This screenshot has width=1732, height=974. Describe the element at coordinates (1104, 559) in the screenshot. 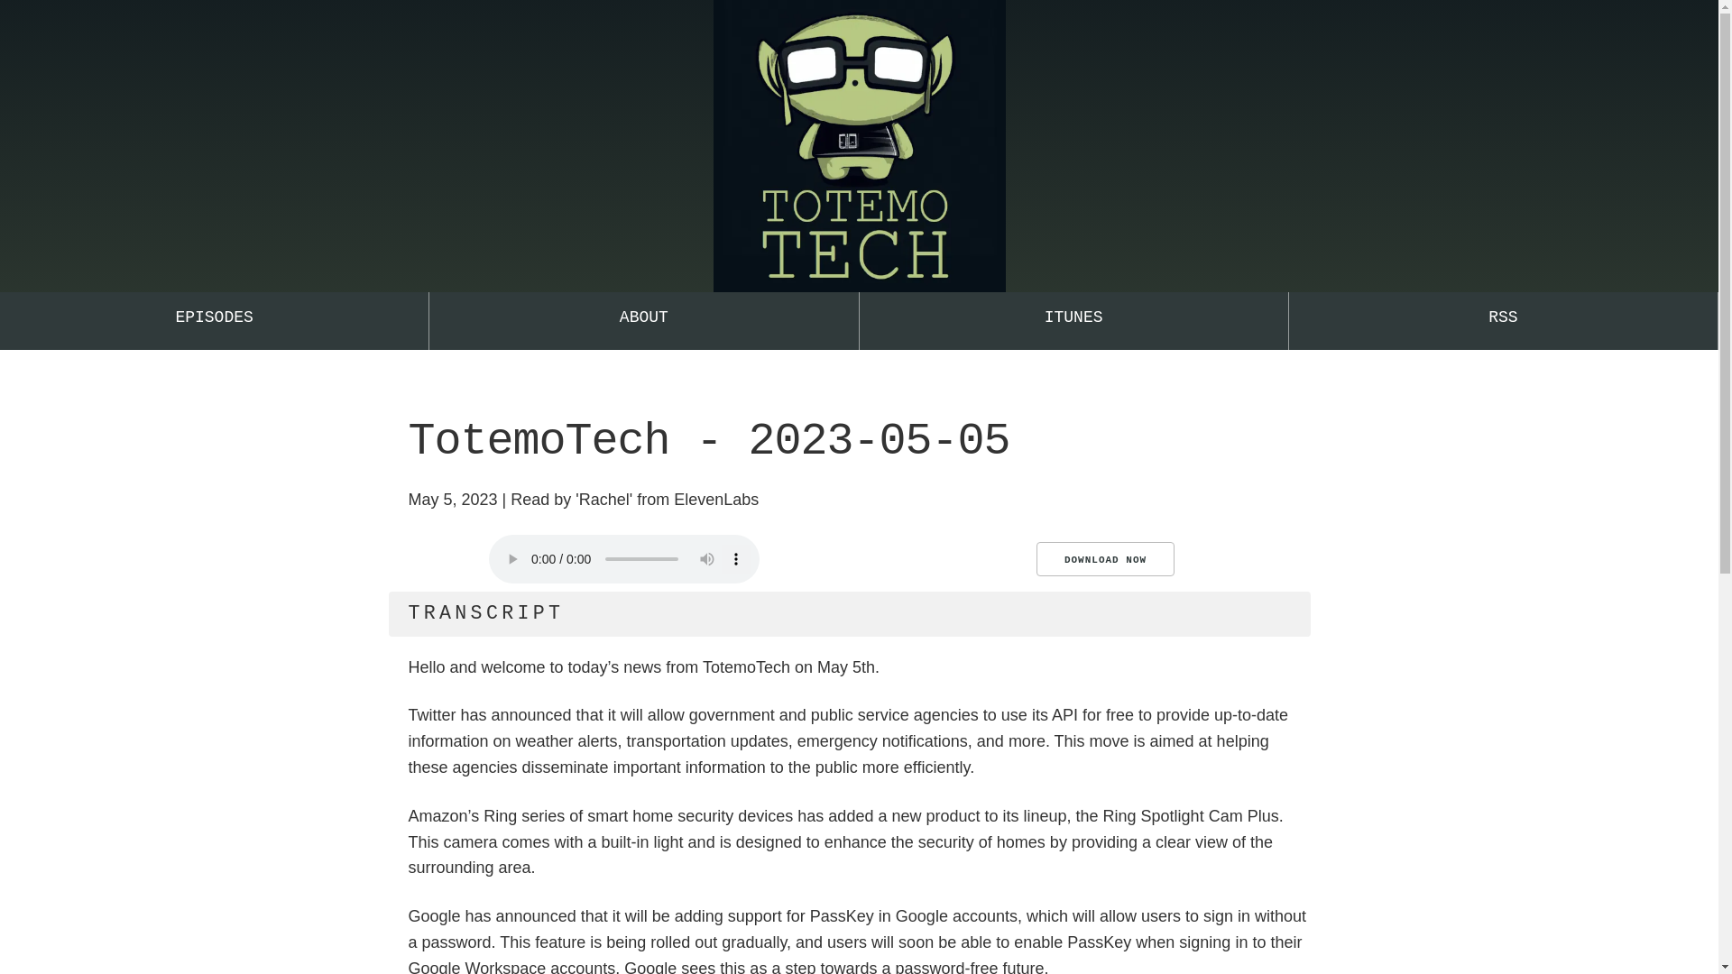

I see `DOWNLOAD NOW` at that location.